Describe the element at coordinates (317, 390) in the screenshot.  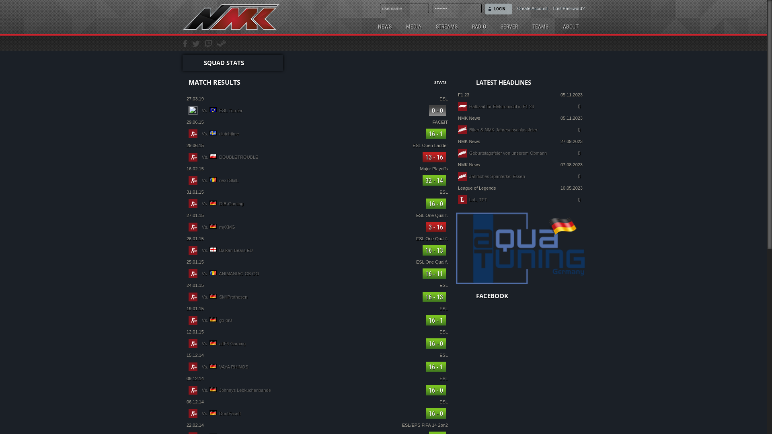
I see `  Vs.   Johnnys Lebkuchenbande
16 - 0` at that location.